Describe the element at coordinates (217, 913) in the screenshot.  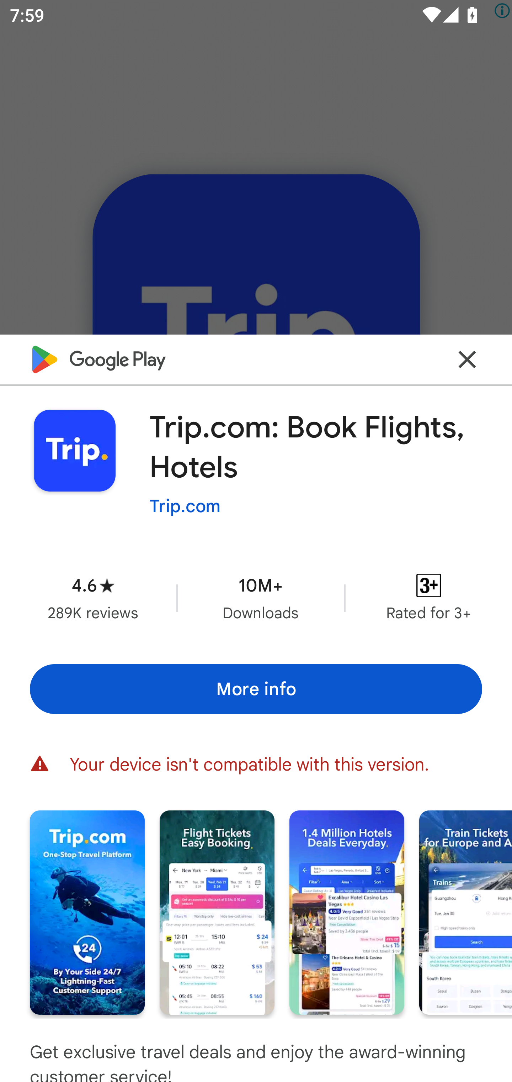
I see `Screenshot "2" of "8"` at that location.